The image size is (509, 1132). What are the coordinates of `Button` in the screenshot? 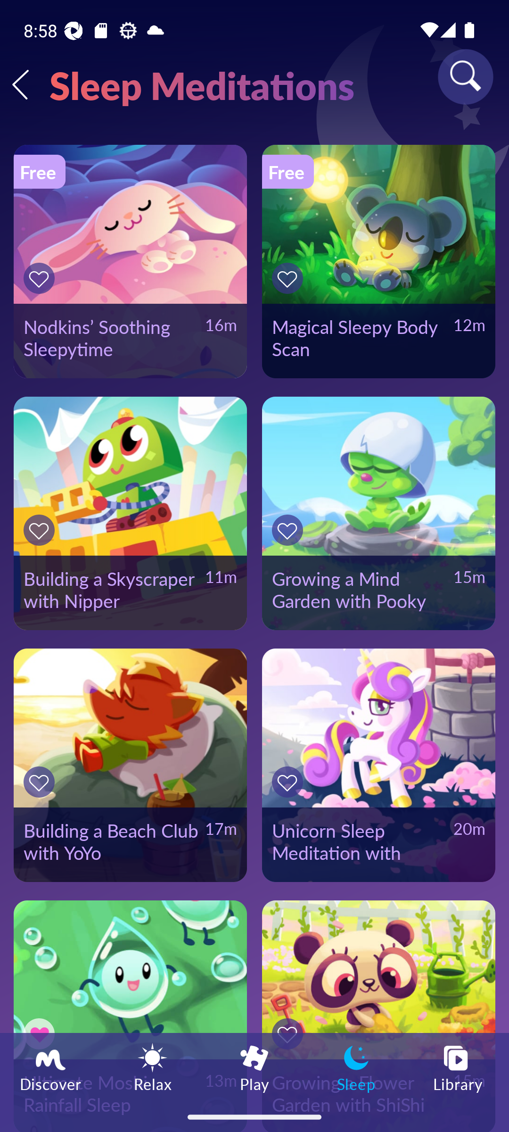 It's located at (289, 278).